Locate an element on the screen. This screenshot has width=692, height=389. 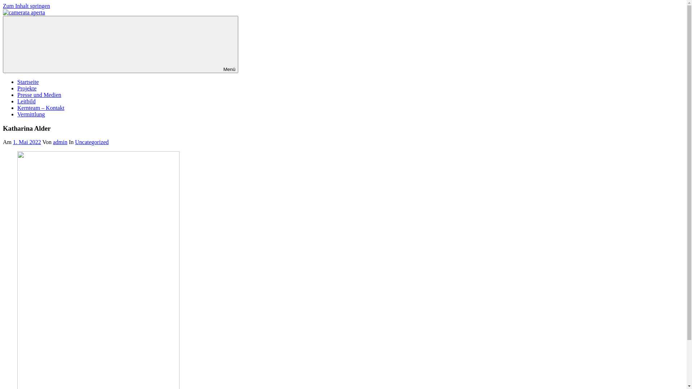
Uncategorized is located at coordinates (92, 142).